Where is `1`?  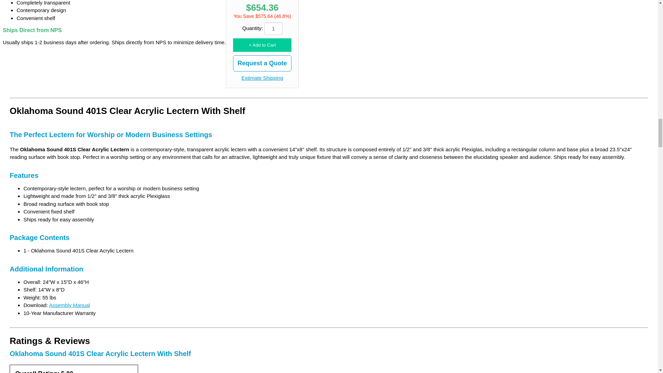
1 is located at coordinates (273, 28).